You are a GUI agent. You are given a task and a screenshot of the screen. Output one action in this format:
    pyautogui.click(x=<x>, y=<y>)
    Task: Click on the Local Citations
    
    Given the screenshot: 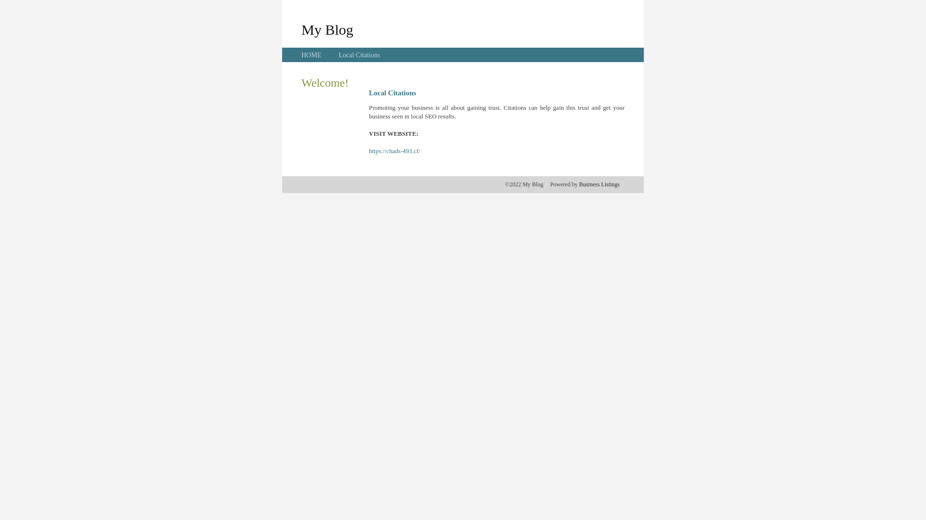 What is the action you would take?
    pyautogui.click(x=359, y=55)
    